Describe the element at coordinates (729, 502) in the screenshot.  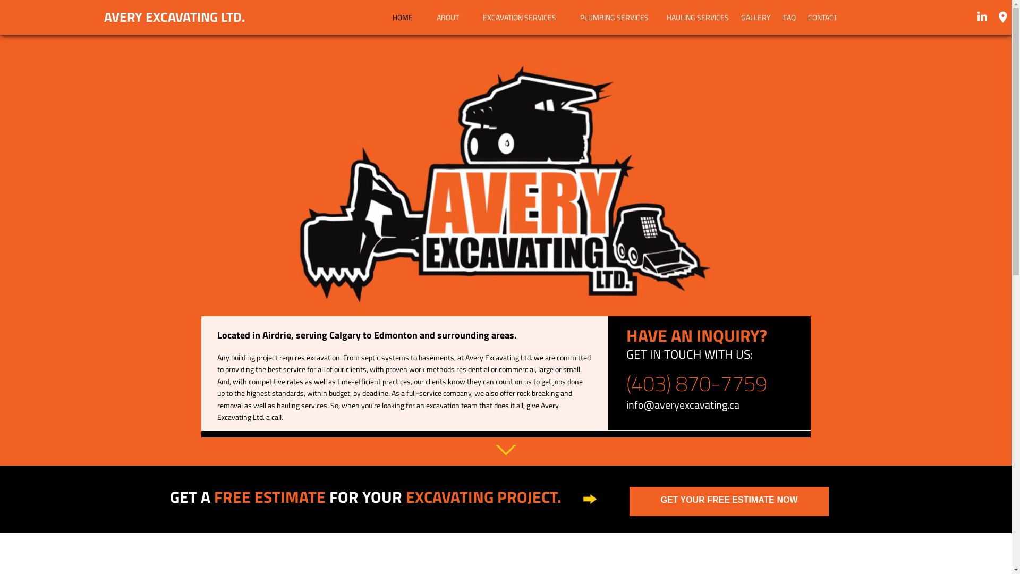
I see `GET YOUR FREE ESTIMATE NOW` at that location.